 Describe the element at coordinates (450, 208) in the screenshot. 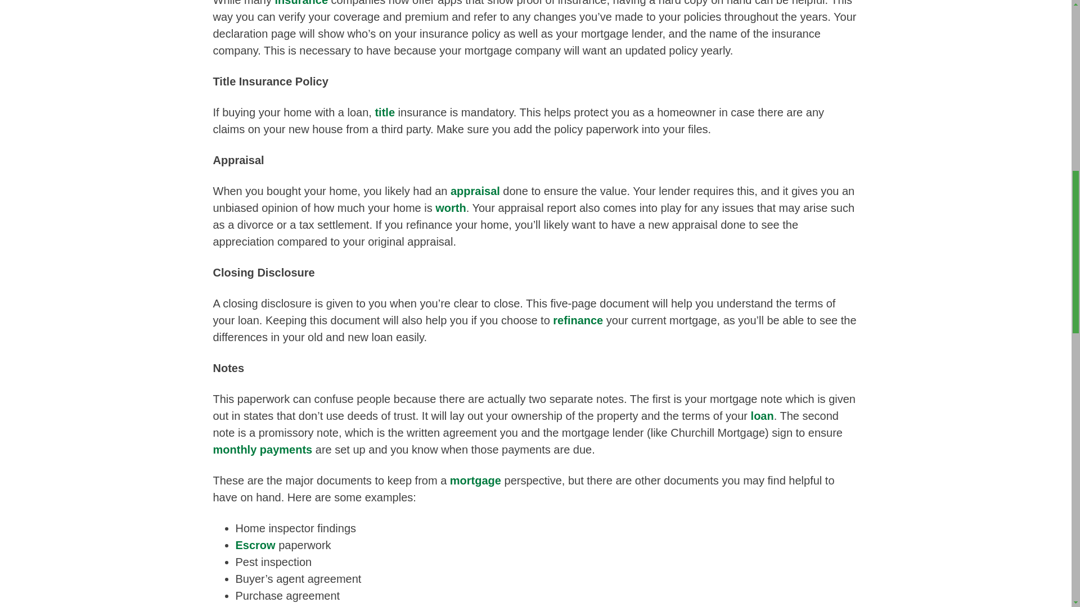

I see `worth` at that location.